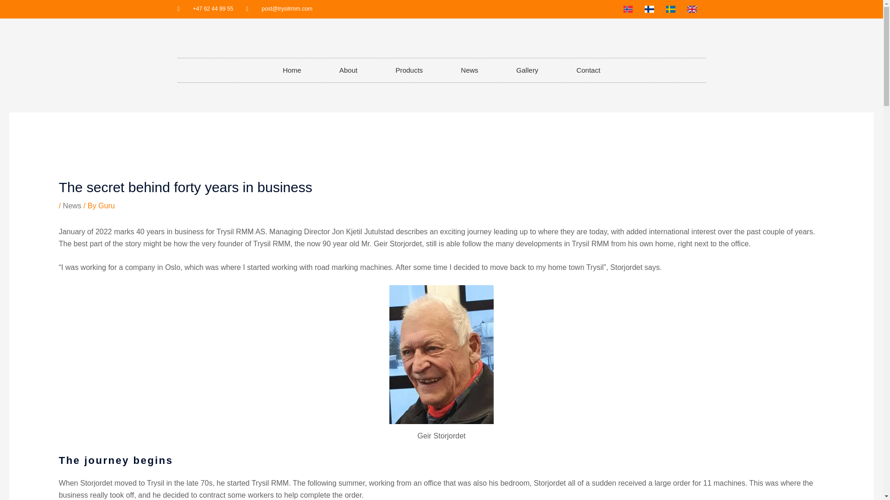 Image resolution: width=890 pixels, height=500 pixels. What do you see at coordinates (469, 70) in the screenshot?
I see `News` at bounding box center [469, 70].